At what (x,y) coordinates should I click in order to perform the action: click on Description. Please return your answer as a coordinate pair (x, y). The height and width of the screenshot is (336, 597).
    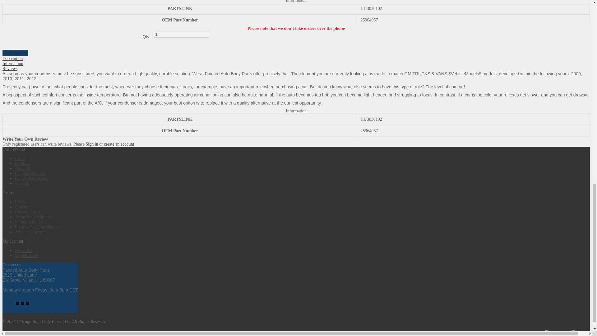
    Looking at the image, I should click on (12, 58).